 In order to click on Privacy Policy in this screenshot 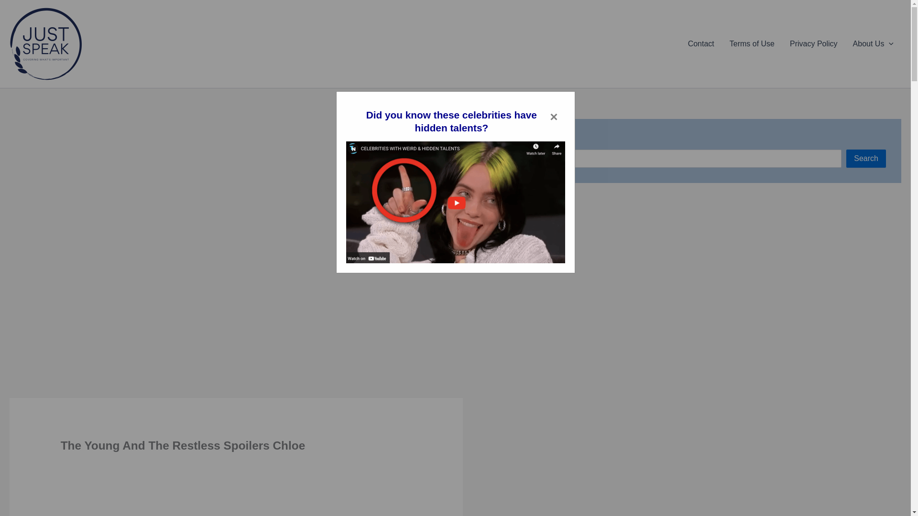, I will do `click(814, 43)`.